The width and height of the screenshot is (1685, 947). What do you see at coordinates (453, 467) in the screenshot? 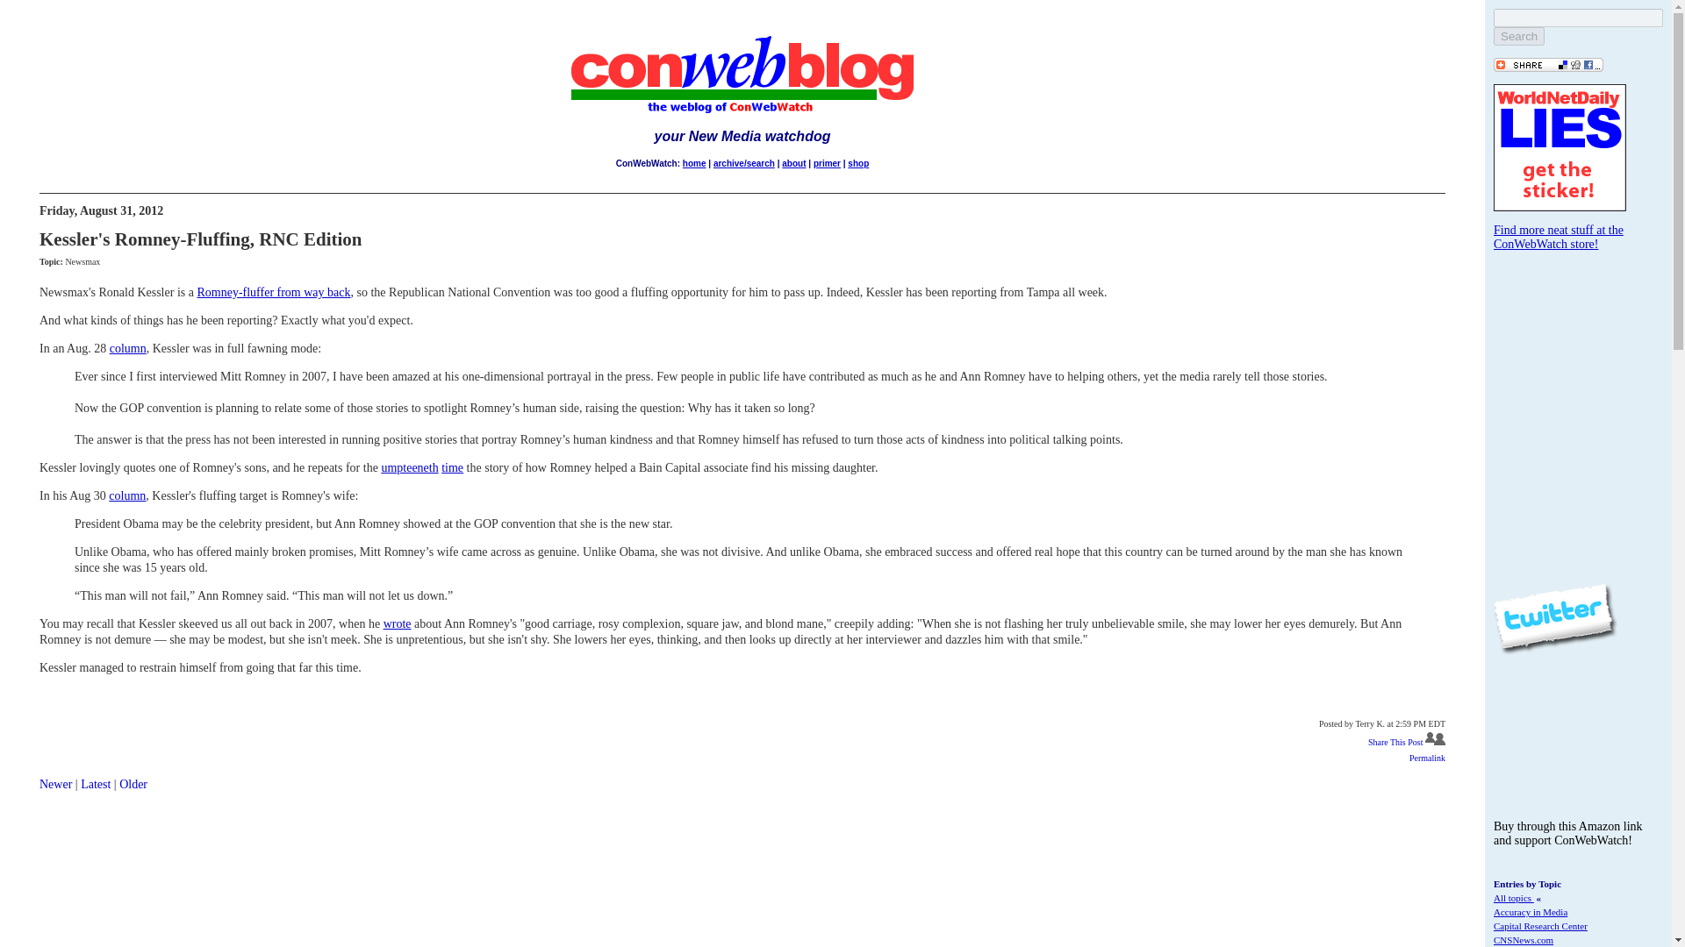
I see `time` at bounding box center [453, 467].